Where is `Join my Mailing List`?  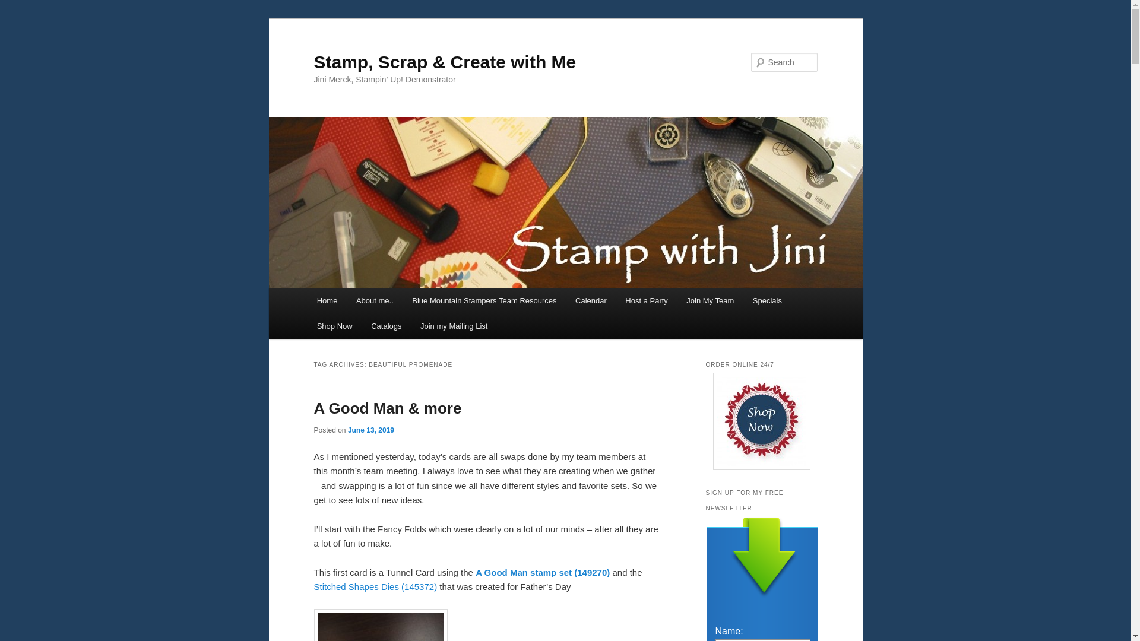
Join my Mailing List is located at coordinates (454, 326).